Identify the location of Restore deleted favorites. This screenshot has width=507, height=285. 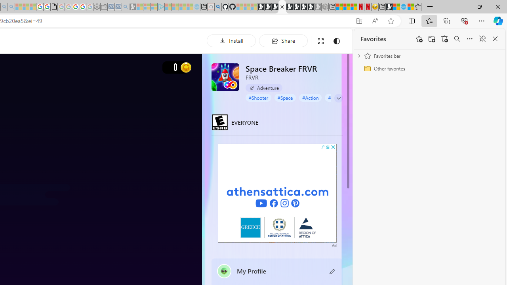
(444, 39).